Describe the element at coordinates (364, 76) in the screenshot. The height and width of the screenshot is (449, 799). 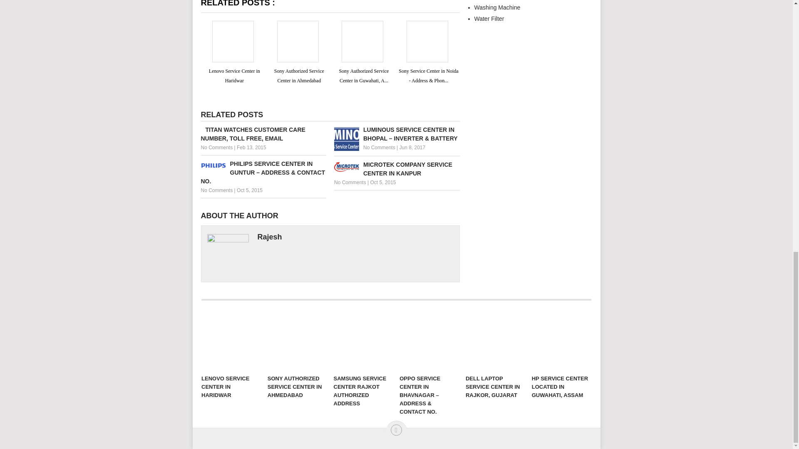
I see `Sony Authorized Service Center in Guwahati, A...` at that location.